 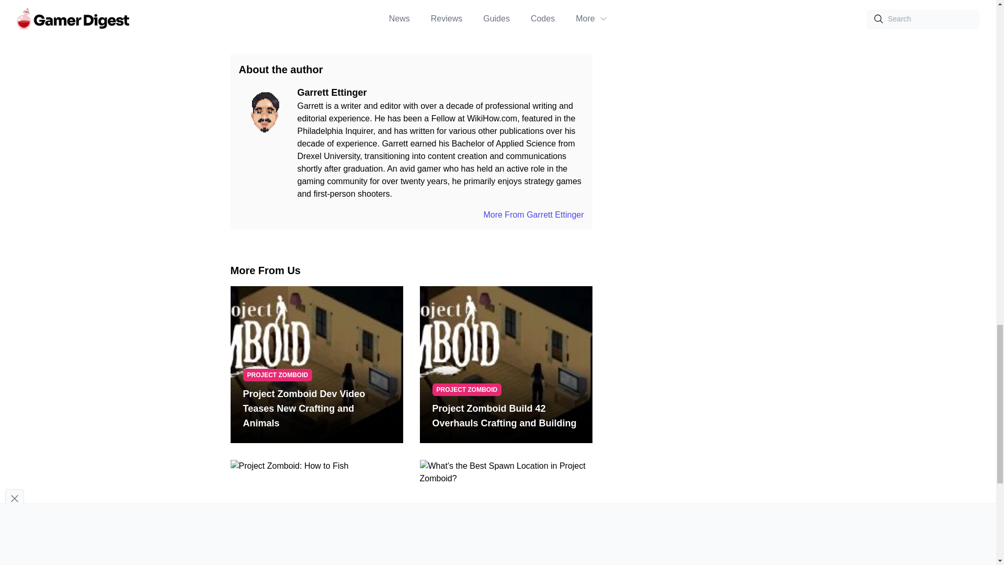 What do you see at coordinates (277, 375) in the screenshot?
I see `PROJECT ZOMBOID` at bounding box center [277, 375].